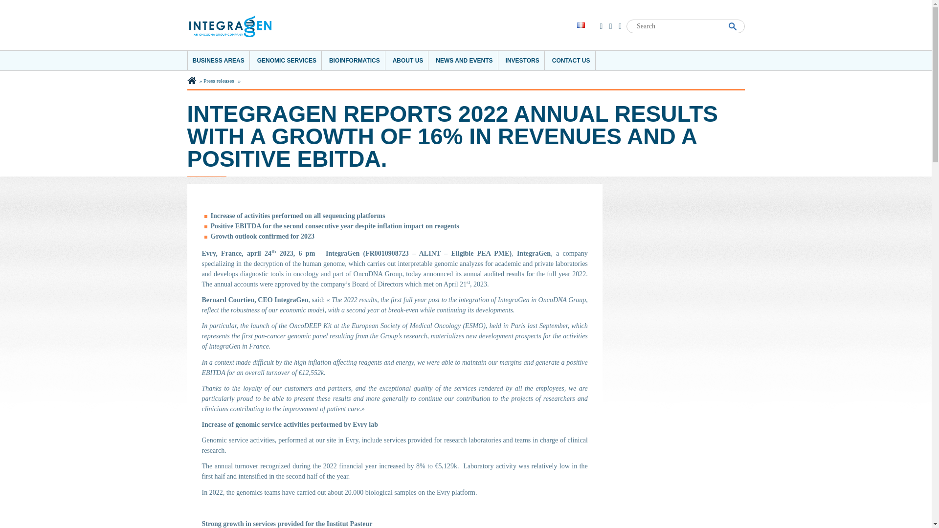  What do you see at coordinates (522, 60) in the screenshot?
I see `INVESTORS` at bounding box center [522, 60].